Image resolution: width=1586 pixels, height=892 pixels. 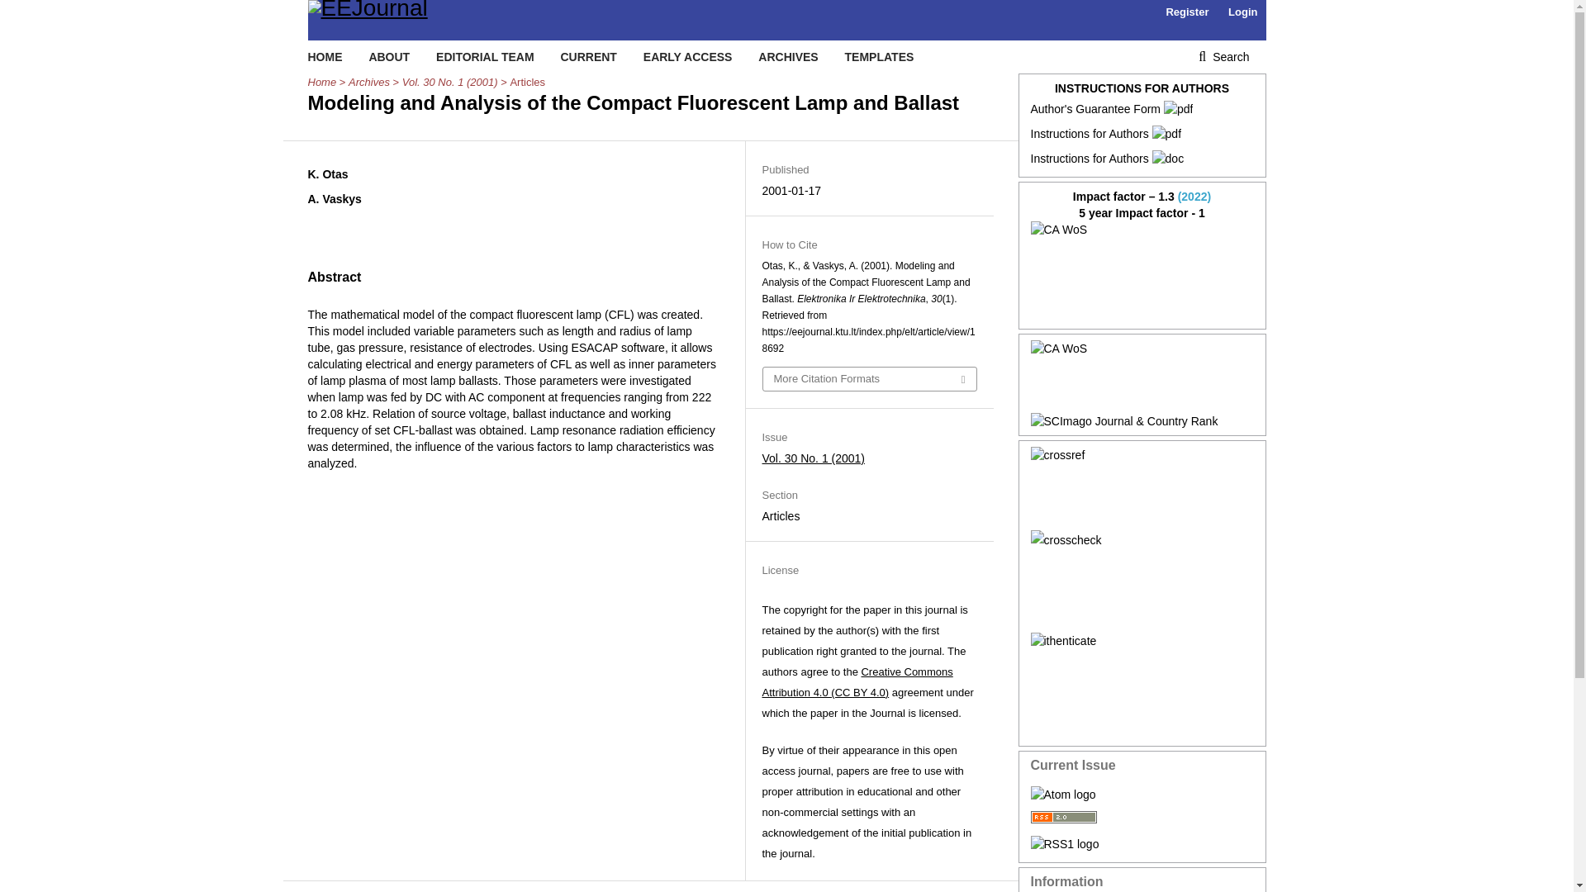 What do you see at coordinates (1142, 377) in the screenshot?
I see `Journal: Elektronika Ir Elektrotechnika` at bounding box center [1142, 377].